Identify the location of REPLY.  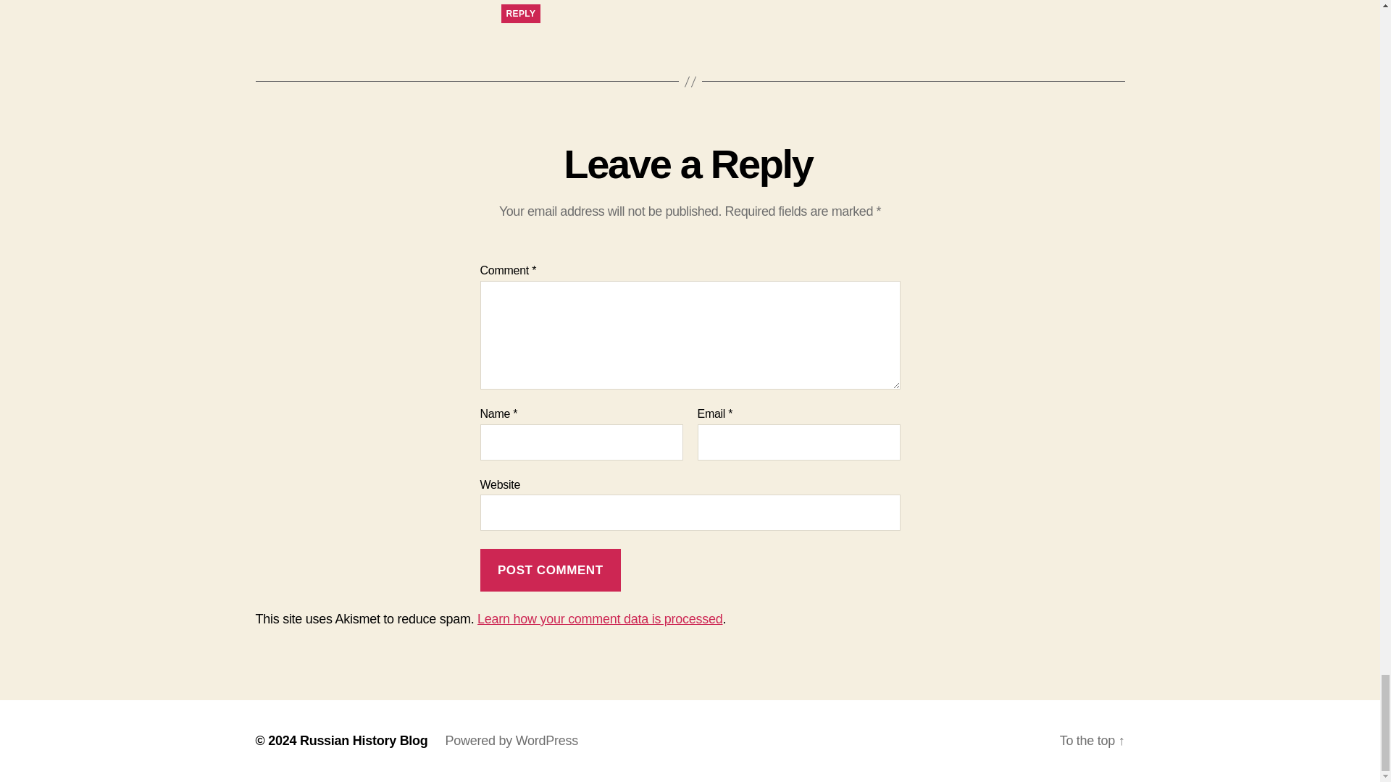
(520, 14).